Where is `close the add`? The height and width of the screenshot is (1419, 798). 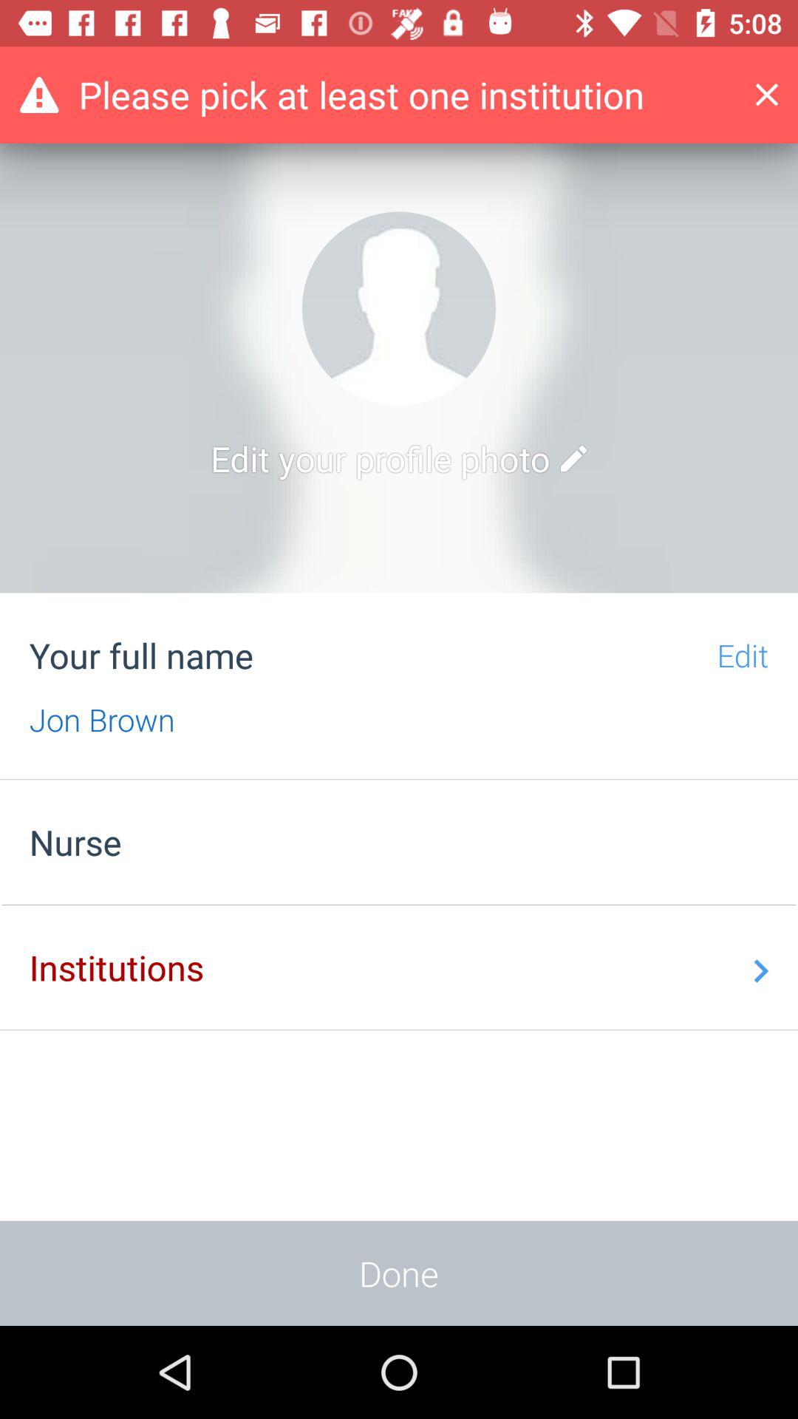
close the add is located at coordinates (778, 95).